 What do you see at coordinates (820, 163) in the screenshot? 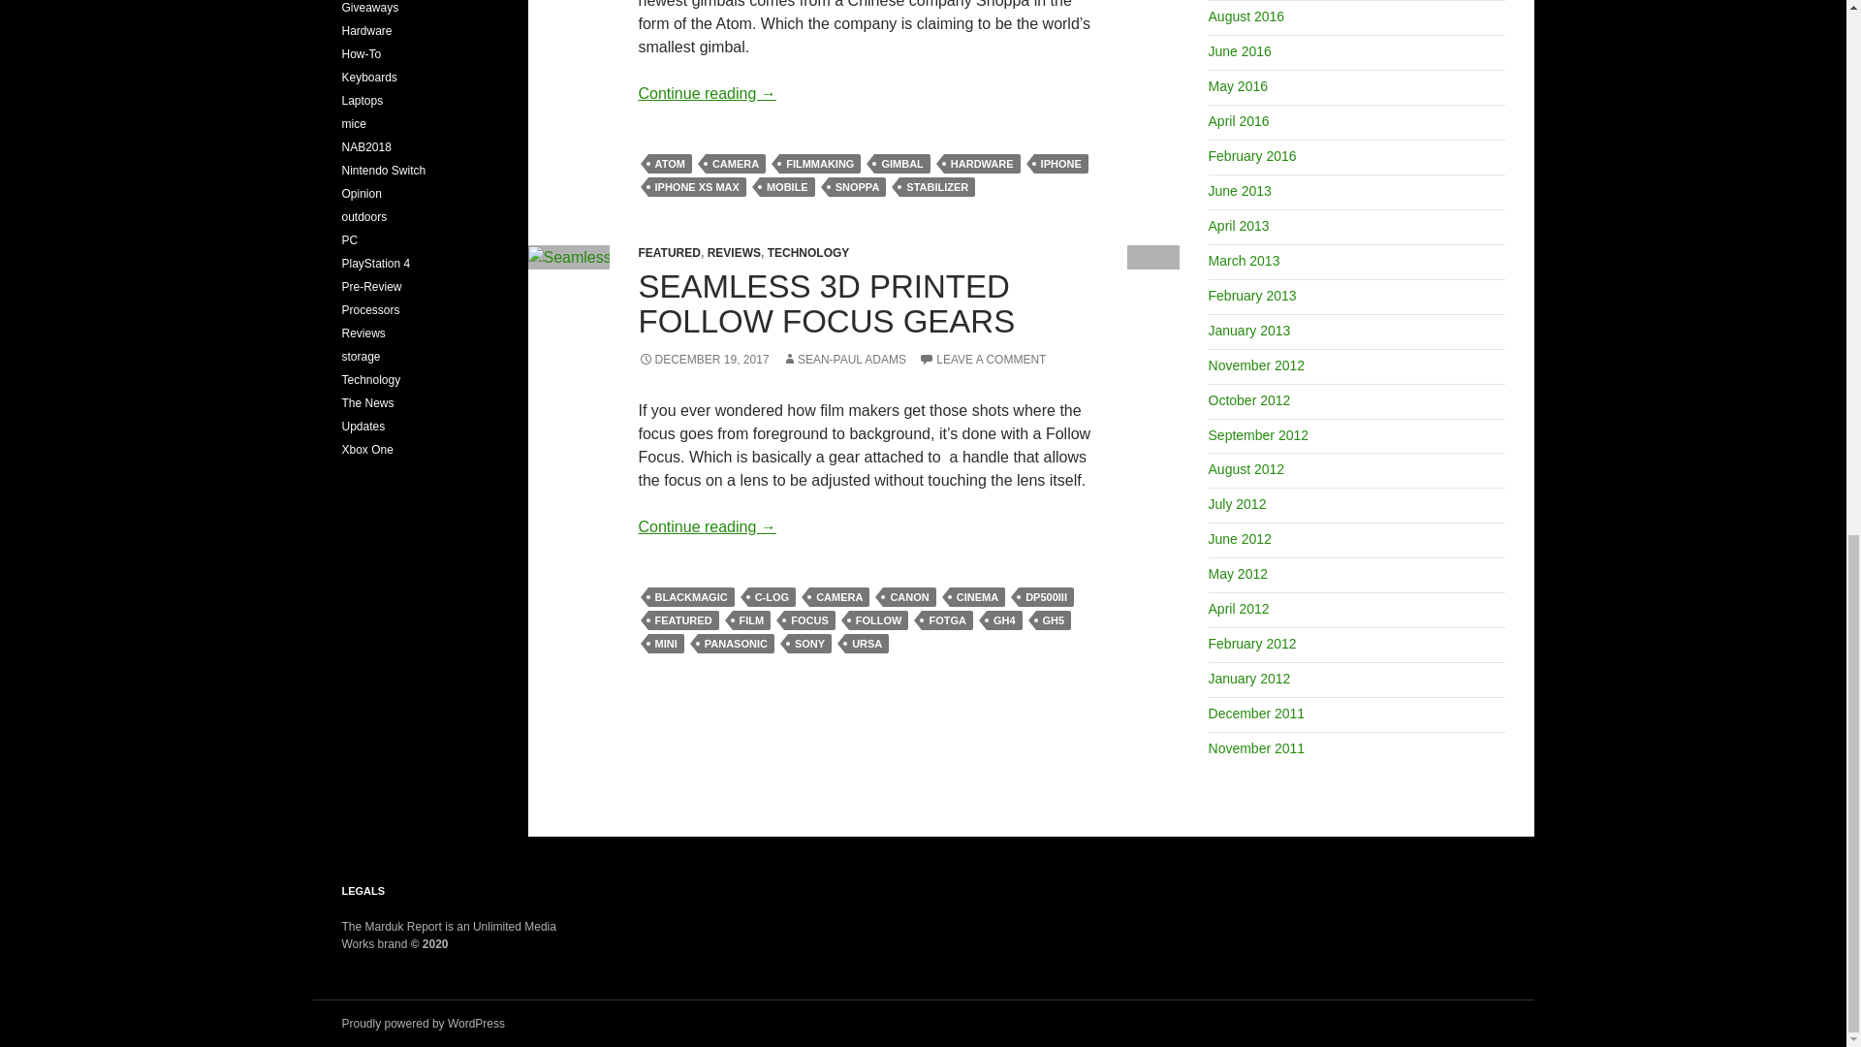
I see `FILMMAKING` at bounding box center [820, 163].